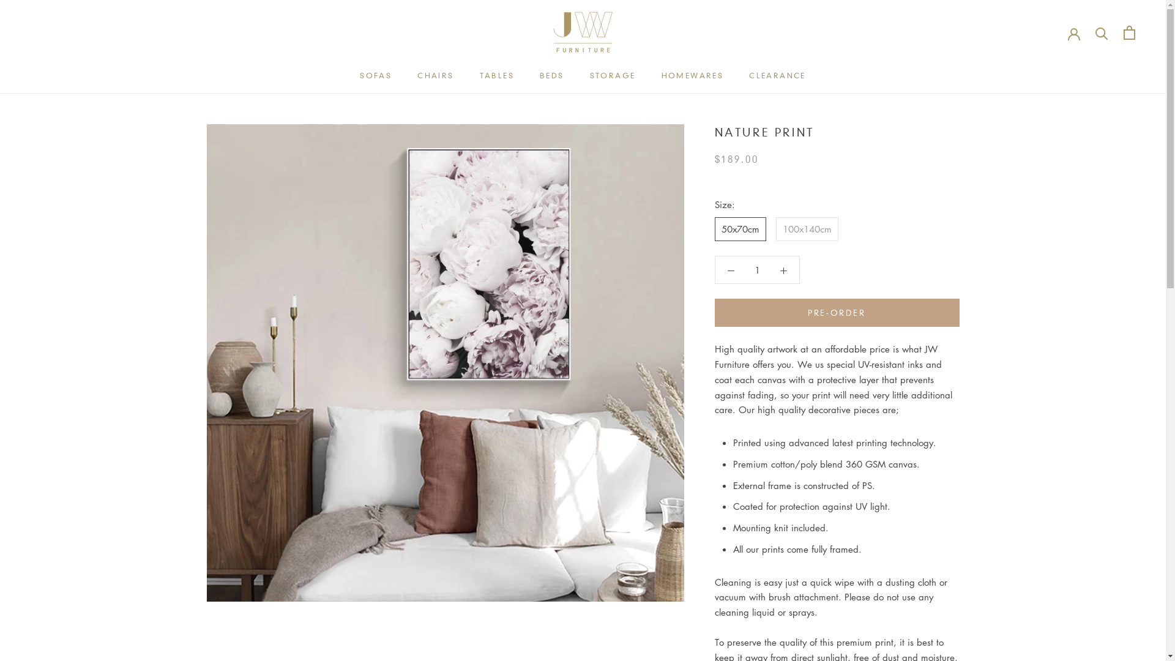 The image size is (1175, 661). I want to click on CHAIRS, so click(436, 76).